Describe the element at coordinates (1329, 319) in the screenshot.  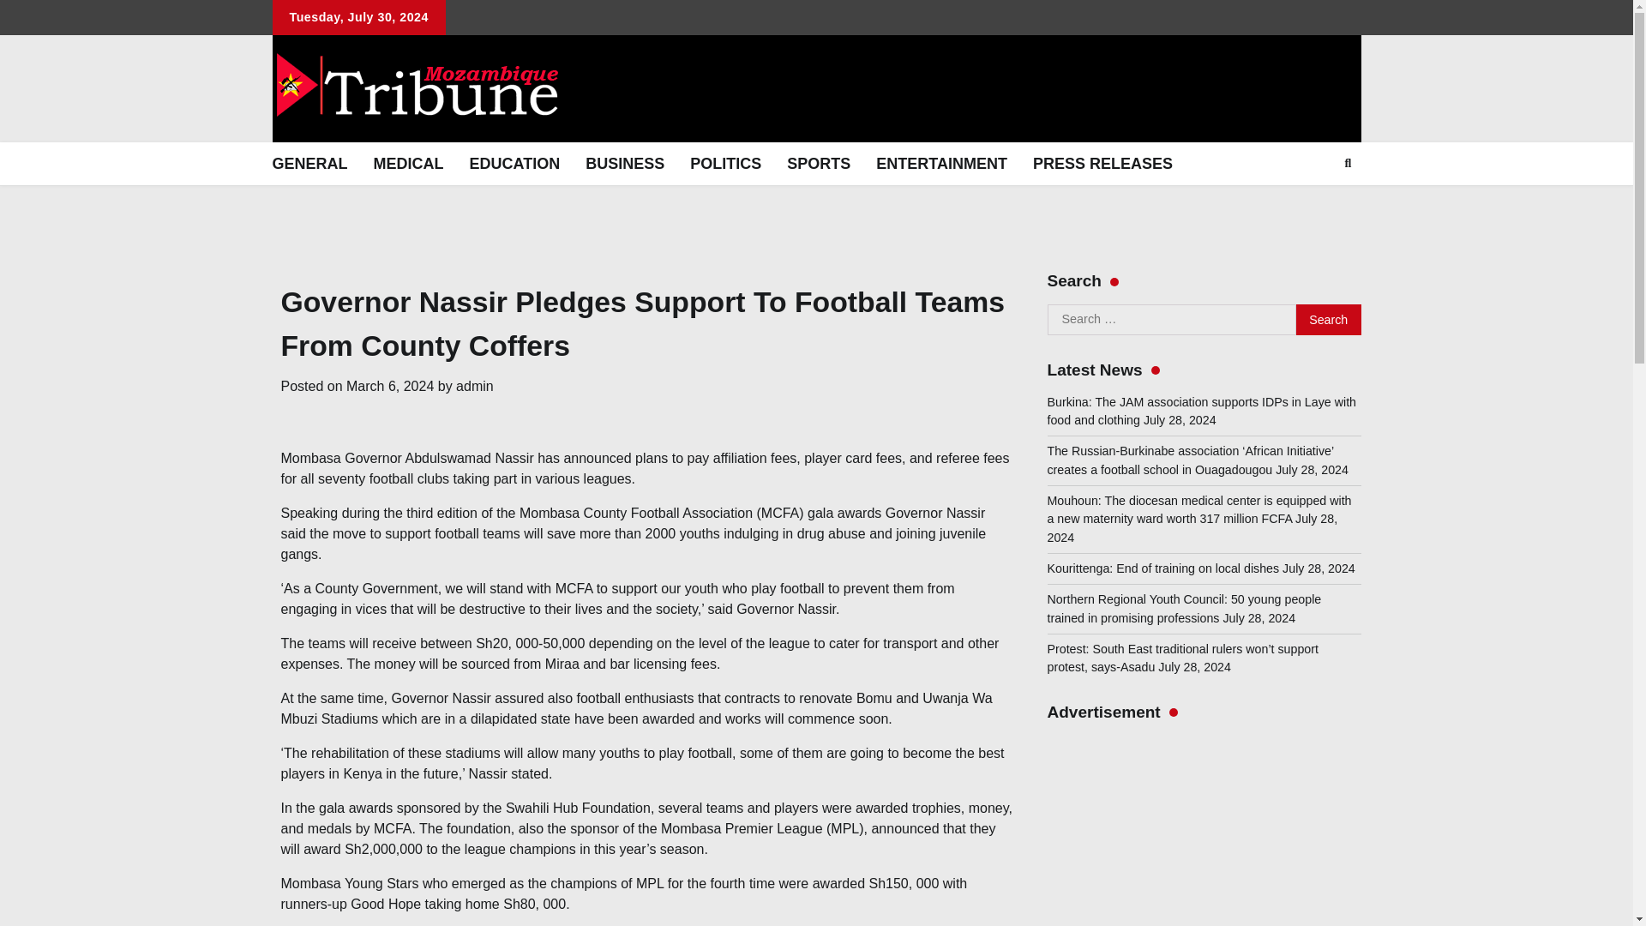
I see `Search` at that location.